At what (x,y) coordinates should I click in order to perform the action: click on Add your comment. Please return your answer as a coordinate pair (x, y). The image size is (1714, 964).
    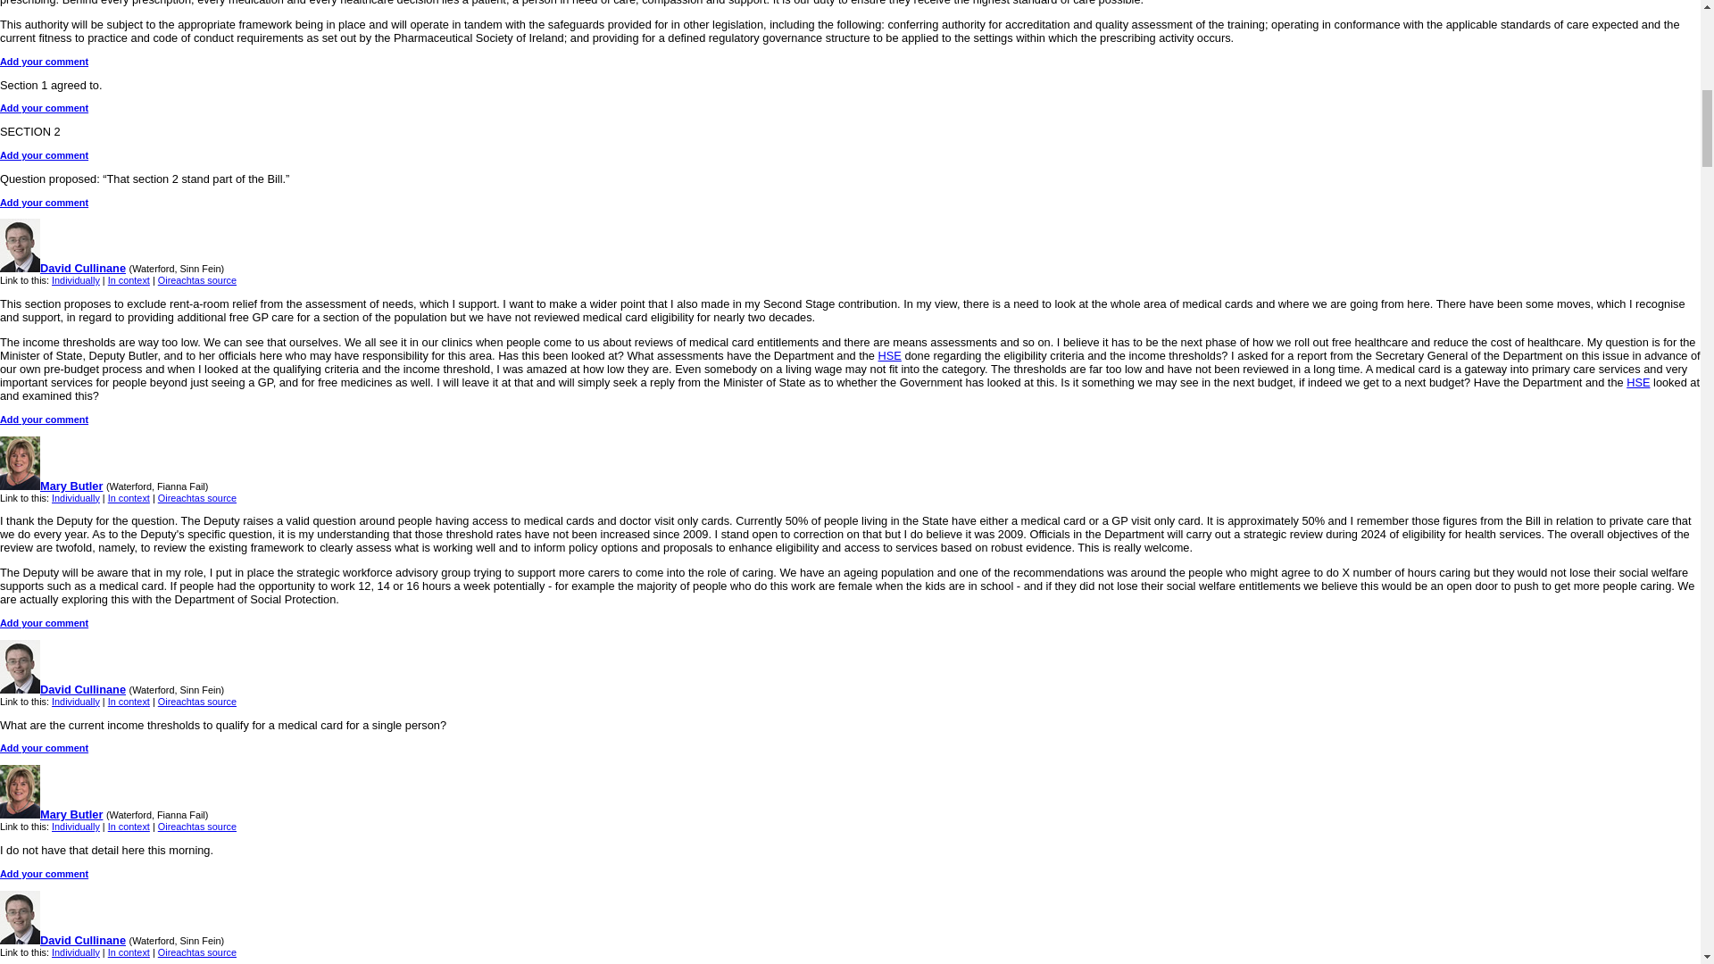
    Looking at the image, I should click on (45, 61).